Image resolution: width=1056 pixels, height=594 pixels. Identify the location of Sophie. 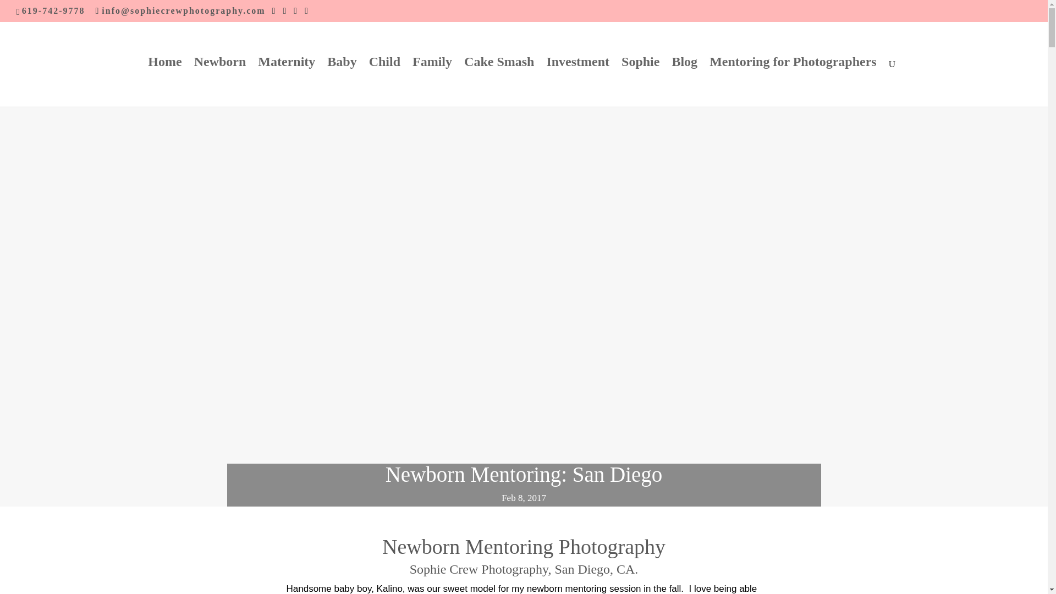
(640, 82).